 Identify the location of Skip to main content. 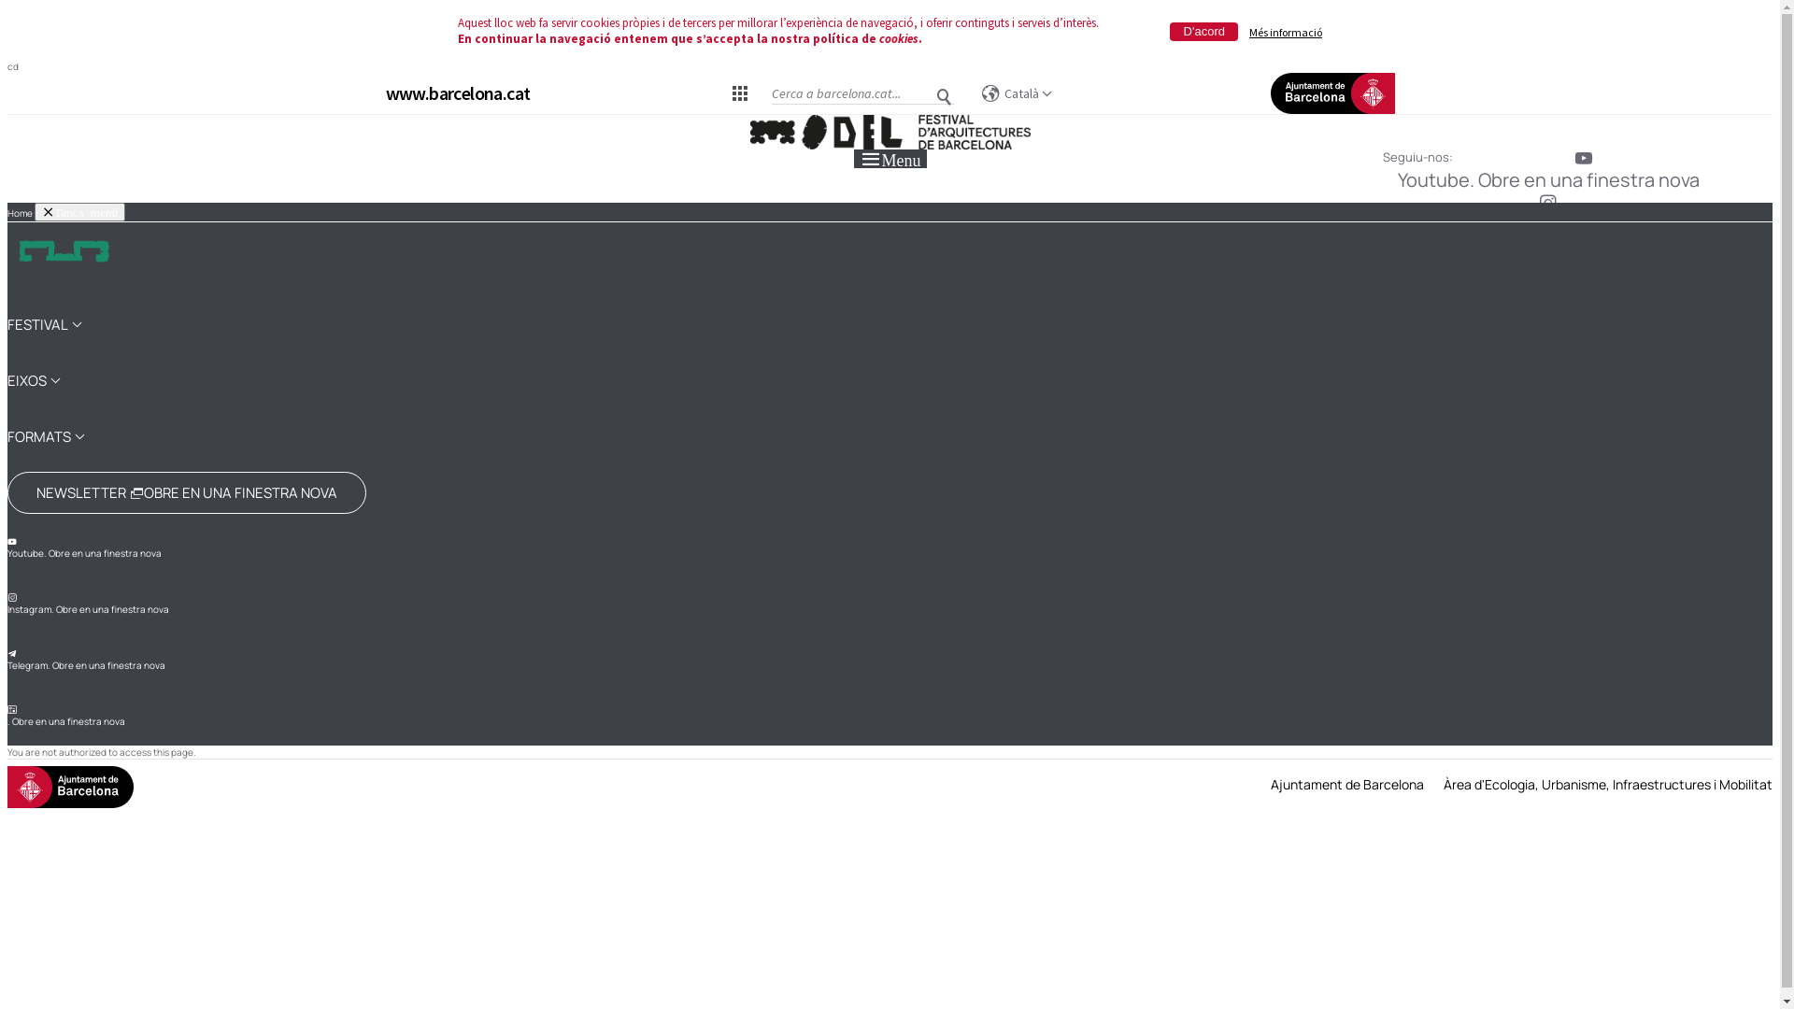
(7, 116).